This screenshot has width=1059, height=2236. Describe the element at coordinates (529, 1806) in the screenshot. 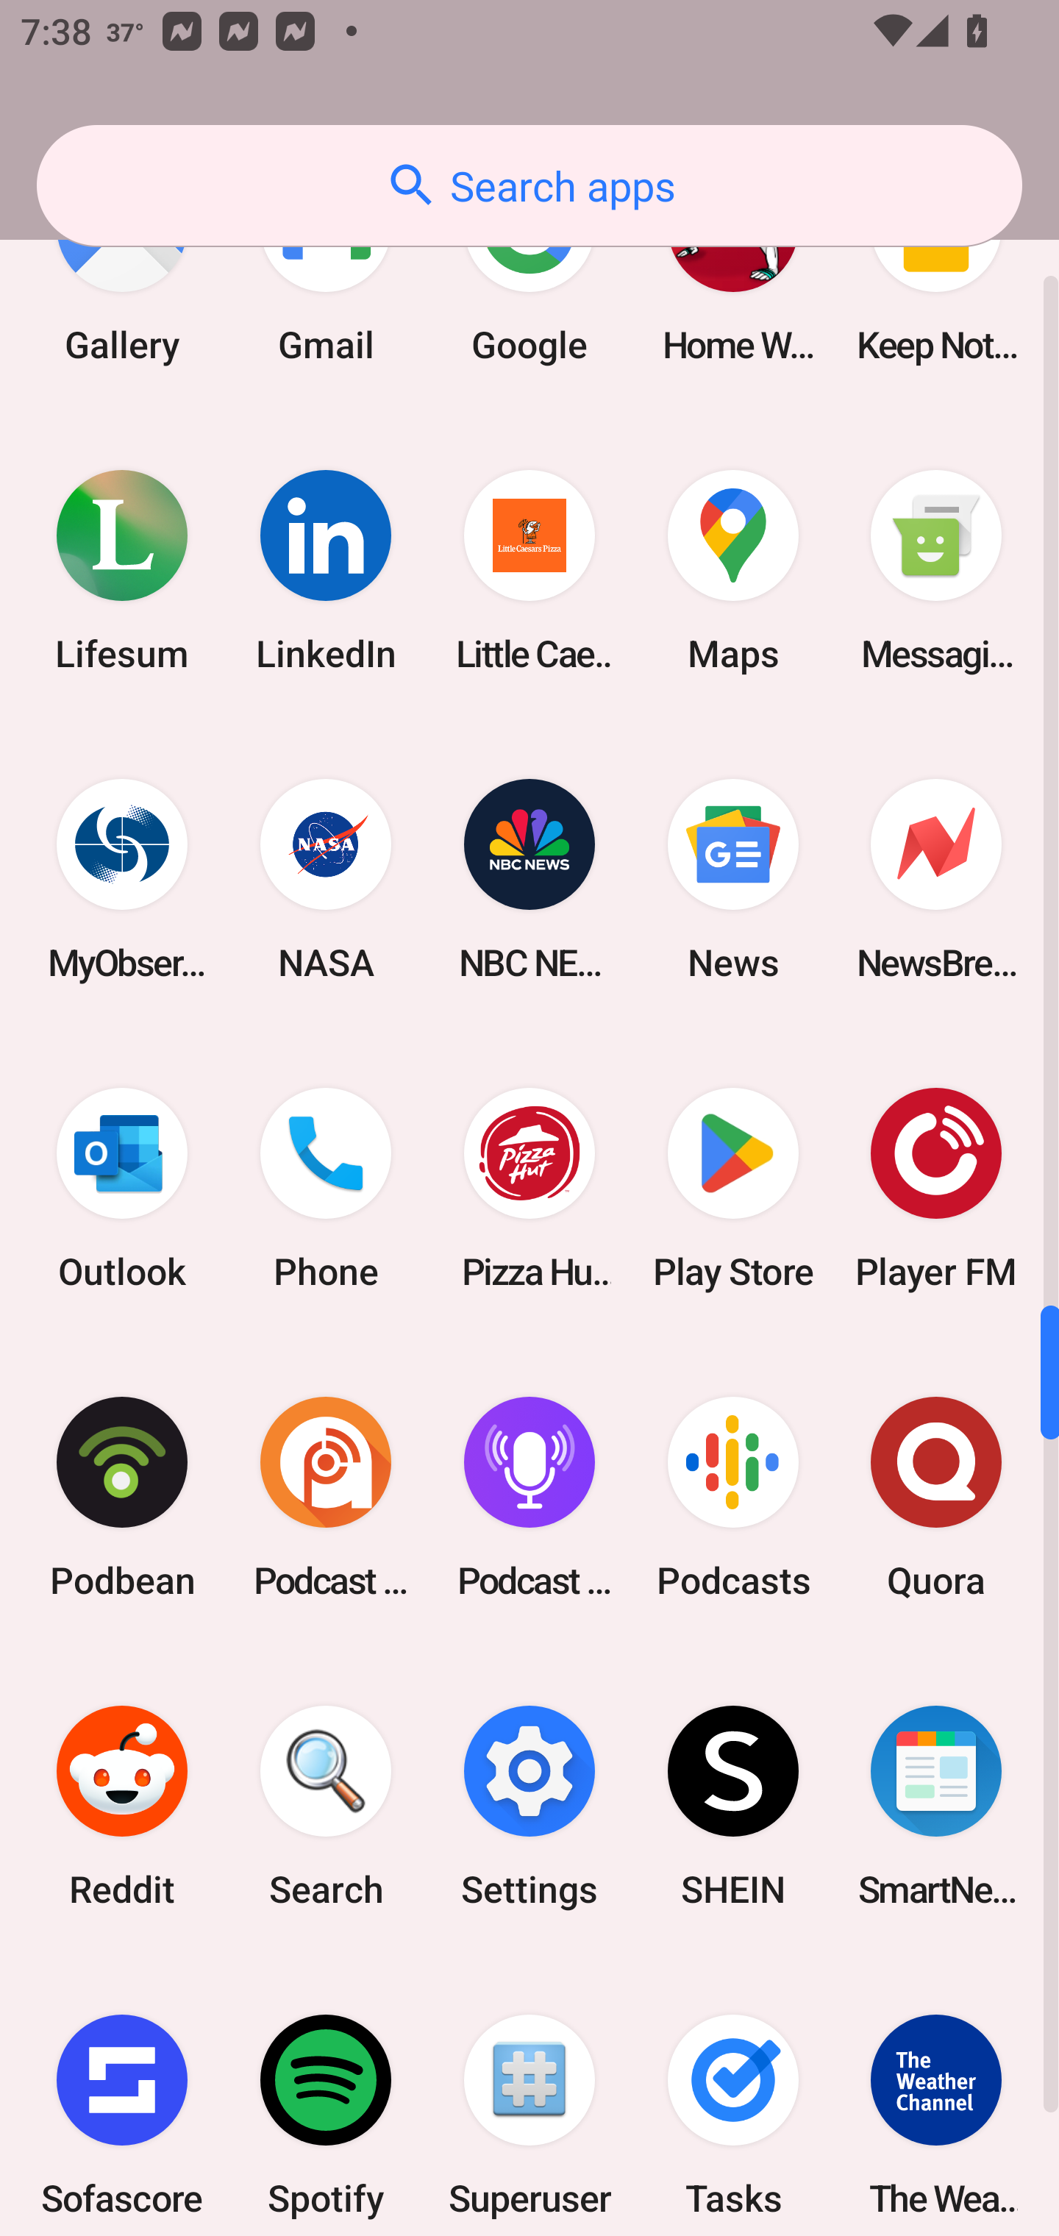

I see `Settings` at that location.